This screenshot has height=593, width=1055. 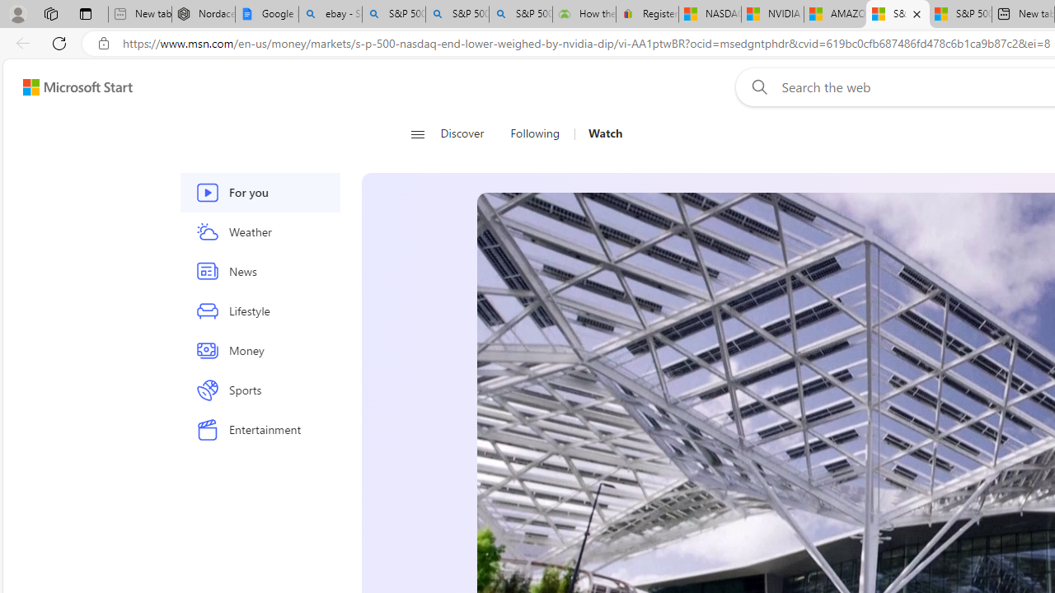 I want to click on Skip to footer, so click(x=68, y=87).